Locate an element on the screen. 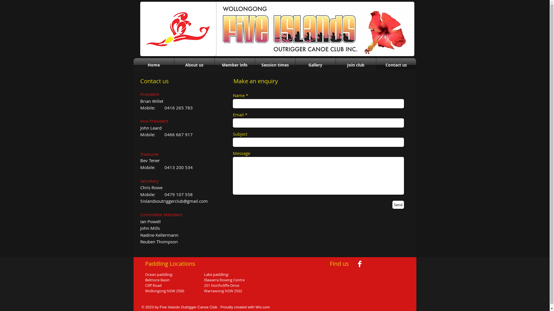  Gallery is located at coordinates (316, 65).